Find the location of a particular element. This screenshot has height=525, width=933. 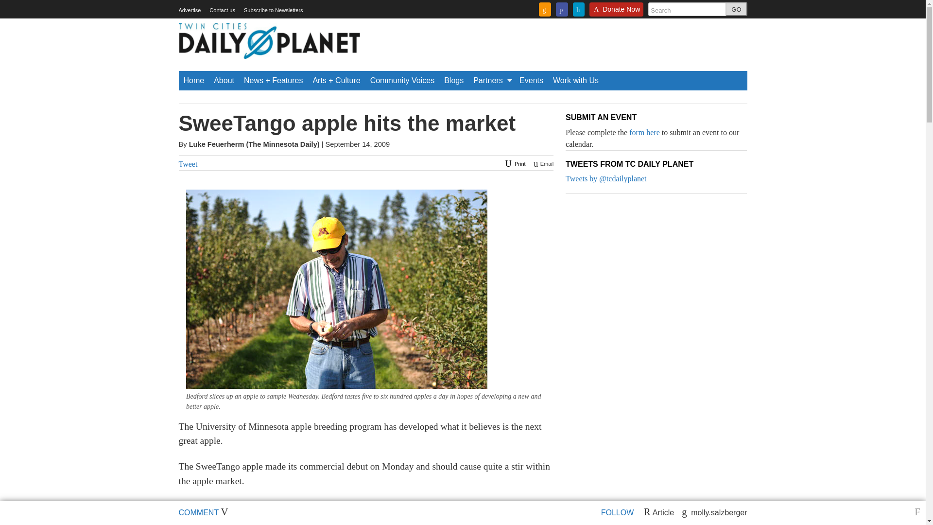

Contact us is located at coordinates (222, 10).